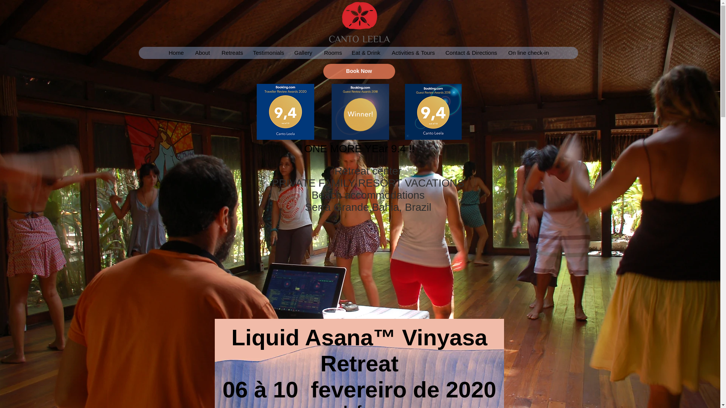 The width and height of the screenshot is (726, 408). What do you see at coordinates (267, 53) in the screenshot?
I see `Testimonials` at bounding box center [267, 53].